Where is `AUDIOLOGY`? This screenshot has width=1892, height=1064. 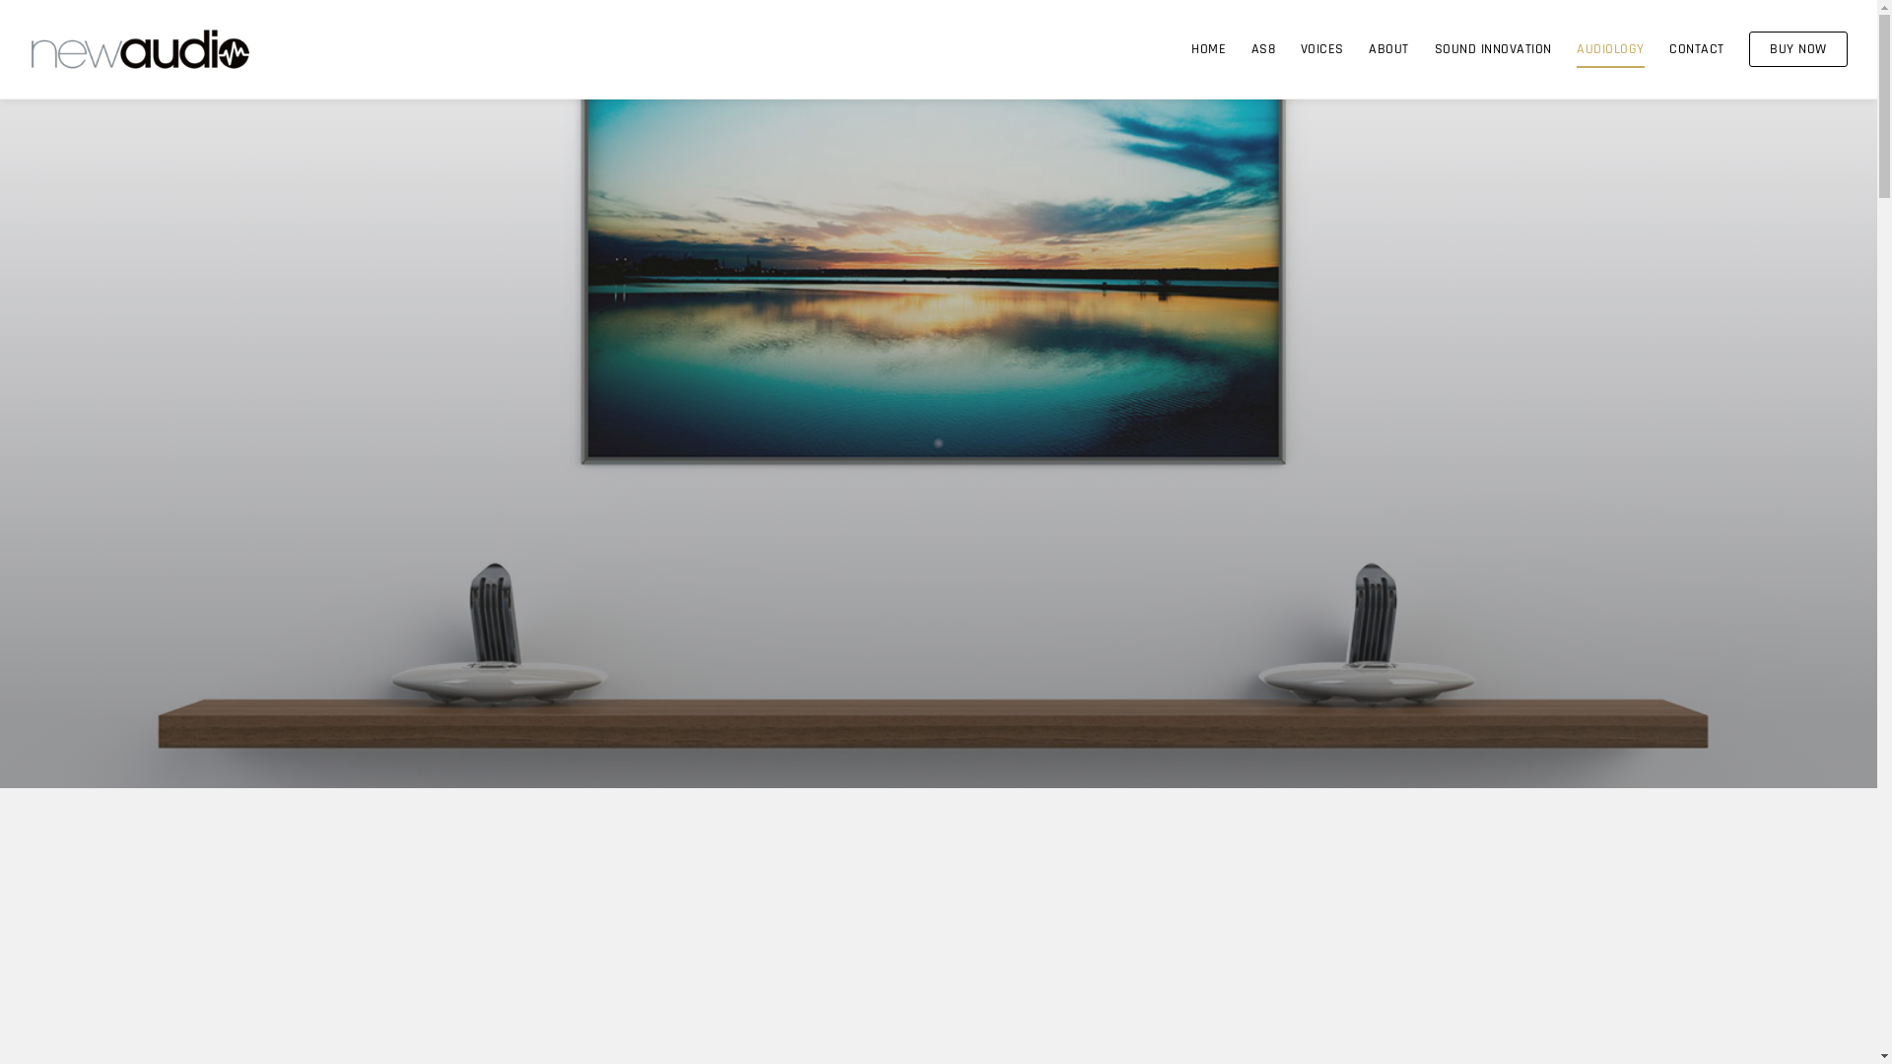
AUDIOLOGY is located at coordinates (1610, 49).